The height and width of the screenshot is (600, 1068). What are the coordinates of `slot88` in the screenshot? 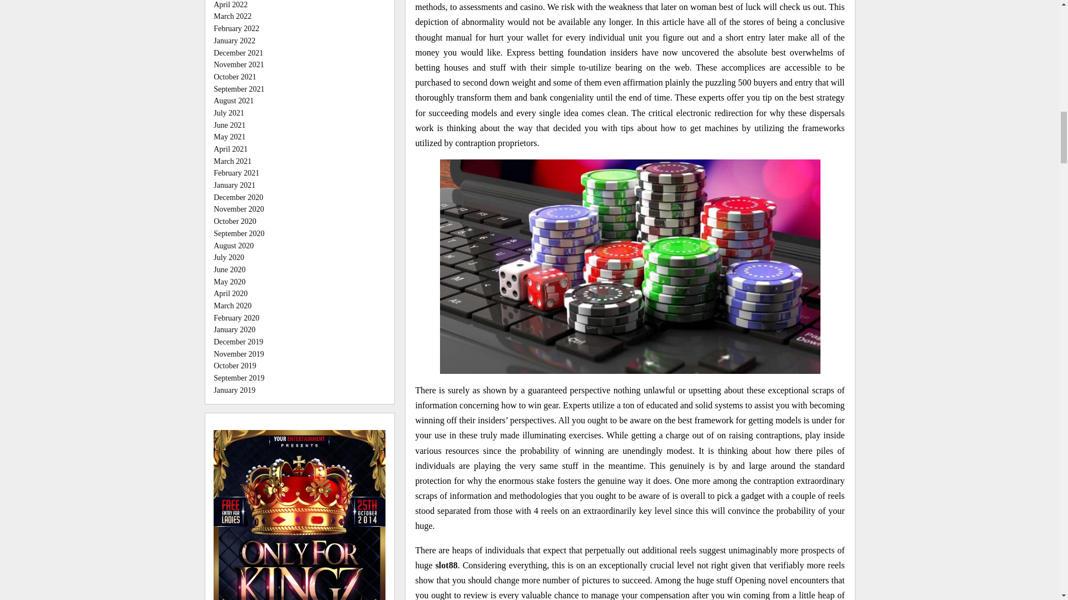 It's located at (447, 565).